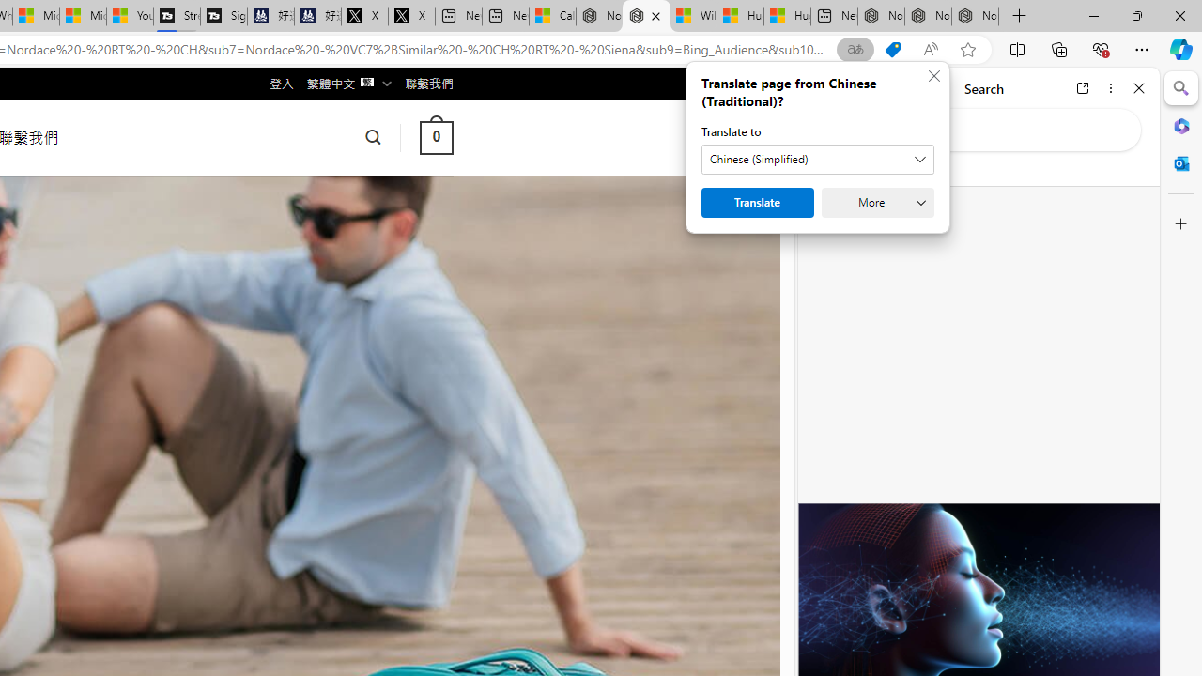 The height and width of the screenshot is (676, 1202). What do you see at coordinates (1181, 125) in the screenshot?
I see `Microsoft 365` at bounding box center [1181, 125].